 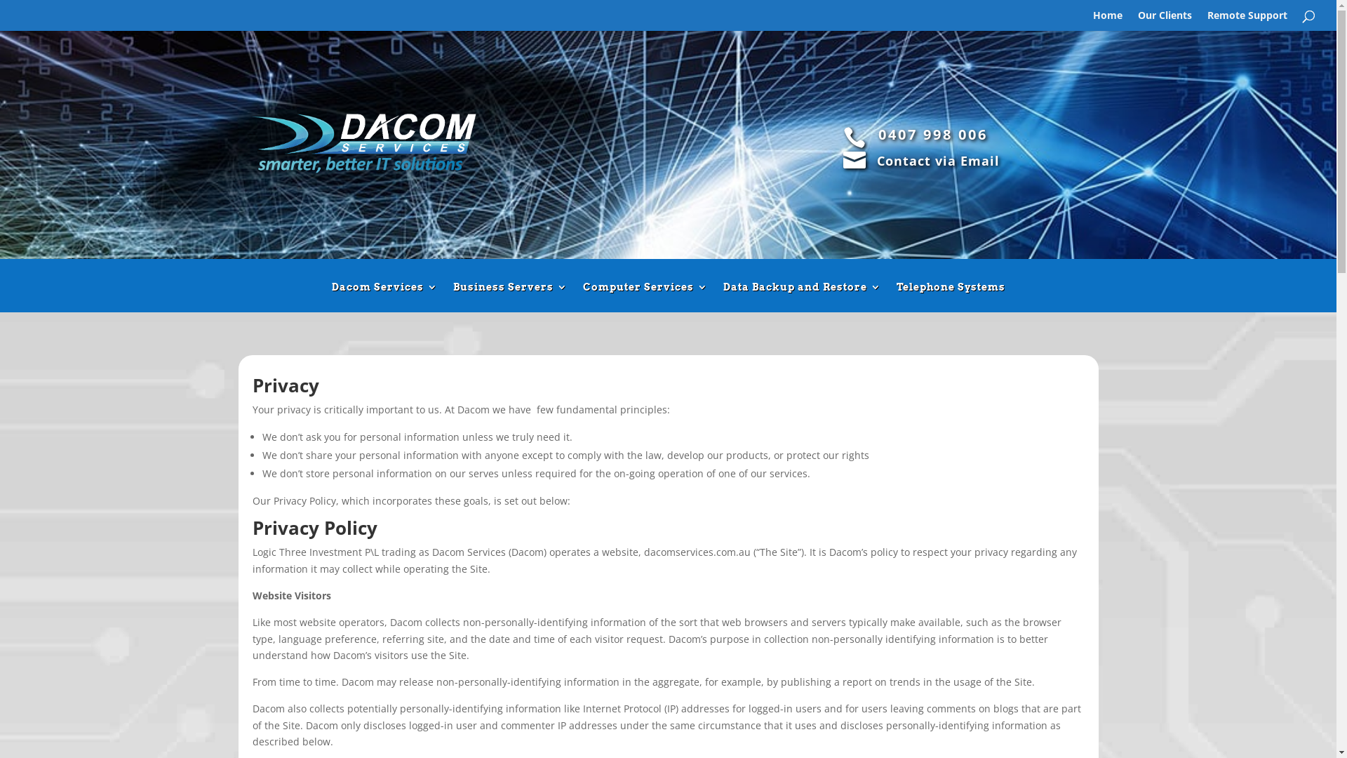 What do you see at coordinates (951, 298) in the screenshot?
I see `Telephone Systems` at bounding box center [951, 298].